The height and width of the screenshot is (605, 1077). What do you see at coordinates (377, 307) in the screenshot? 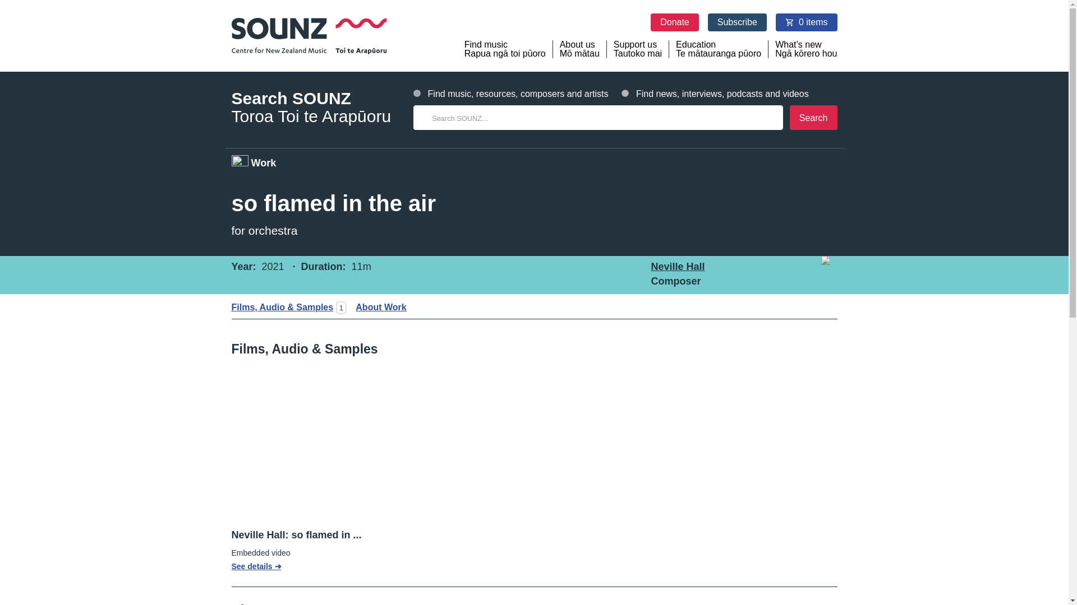
I see `catalogue` at bounding box center [377, 307].